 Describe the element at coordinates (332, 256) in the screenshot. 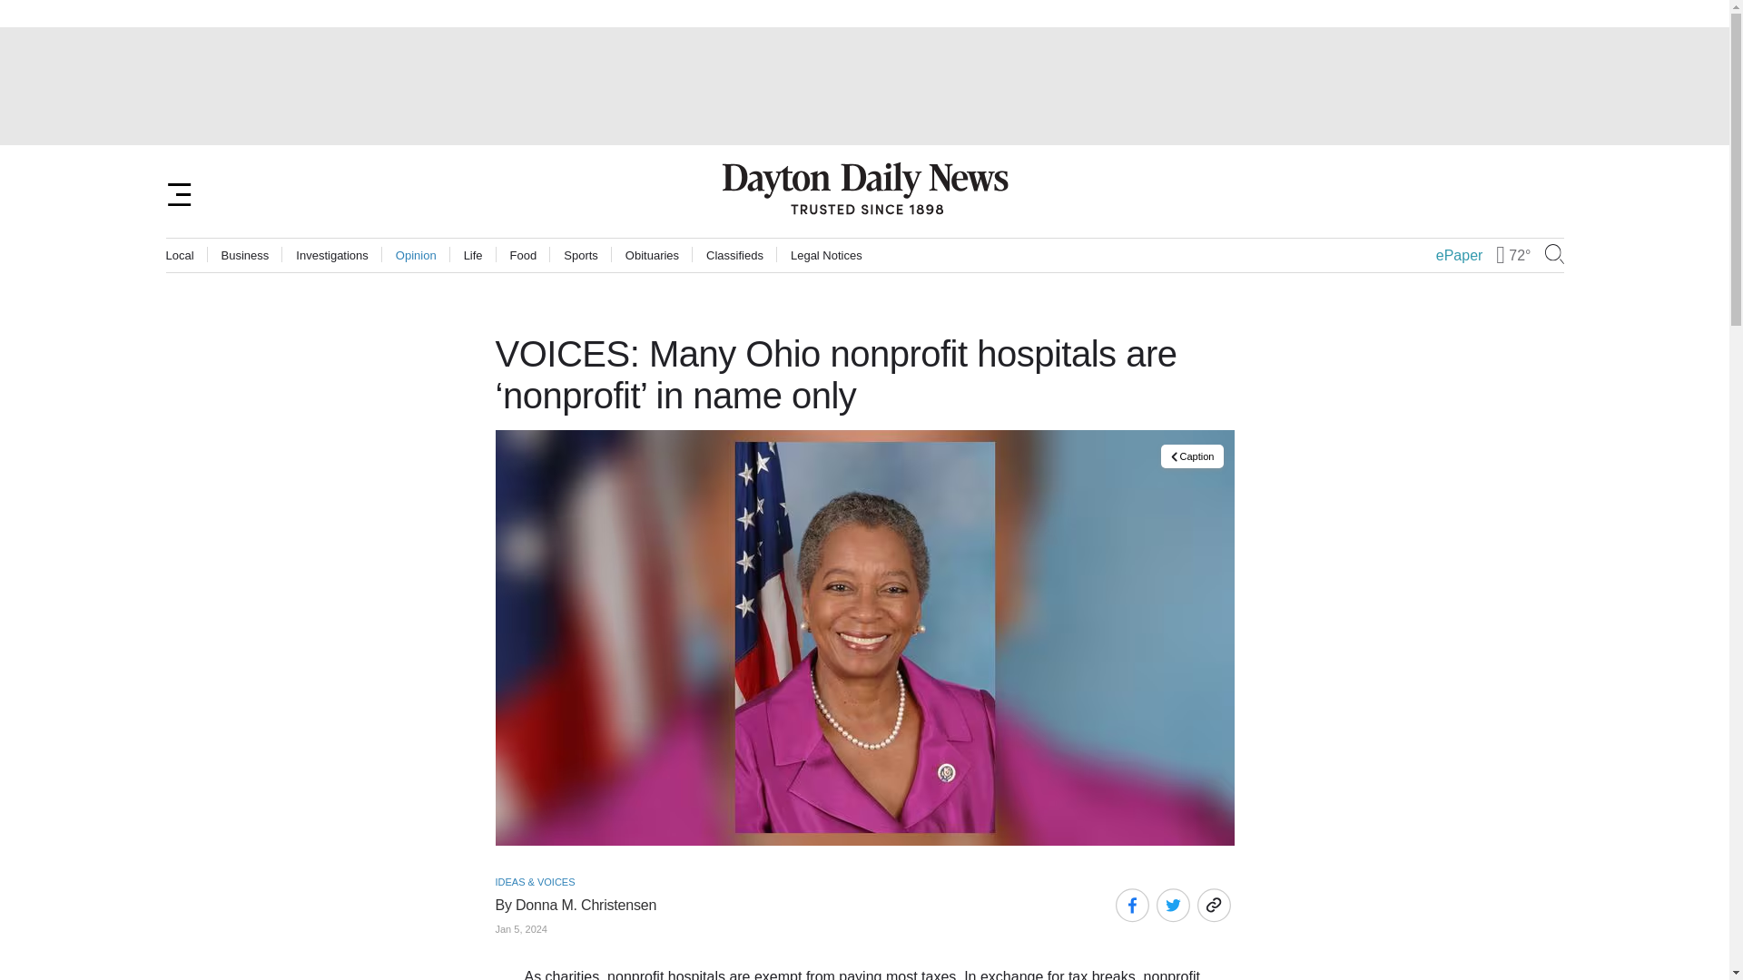

I see `Investigations` at that location.